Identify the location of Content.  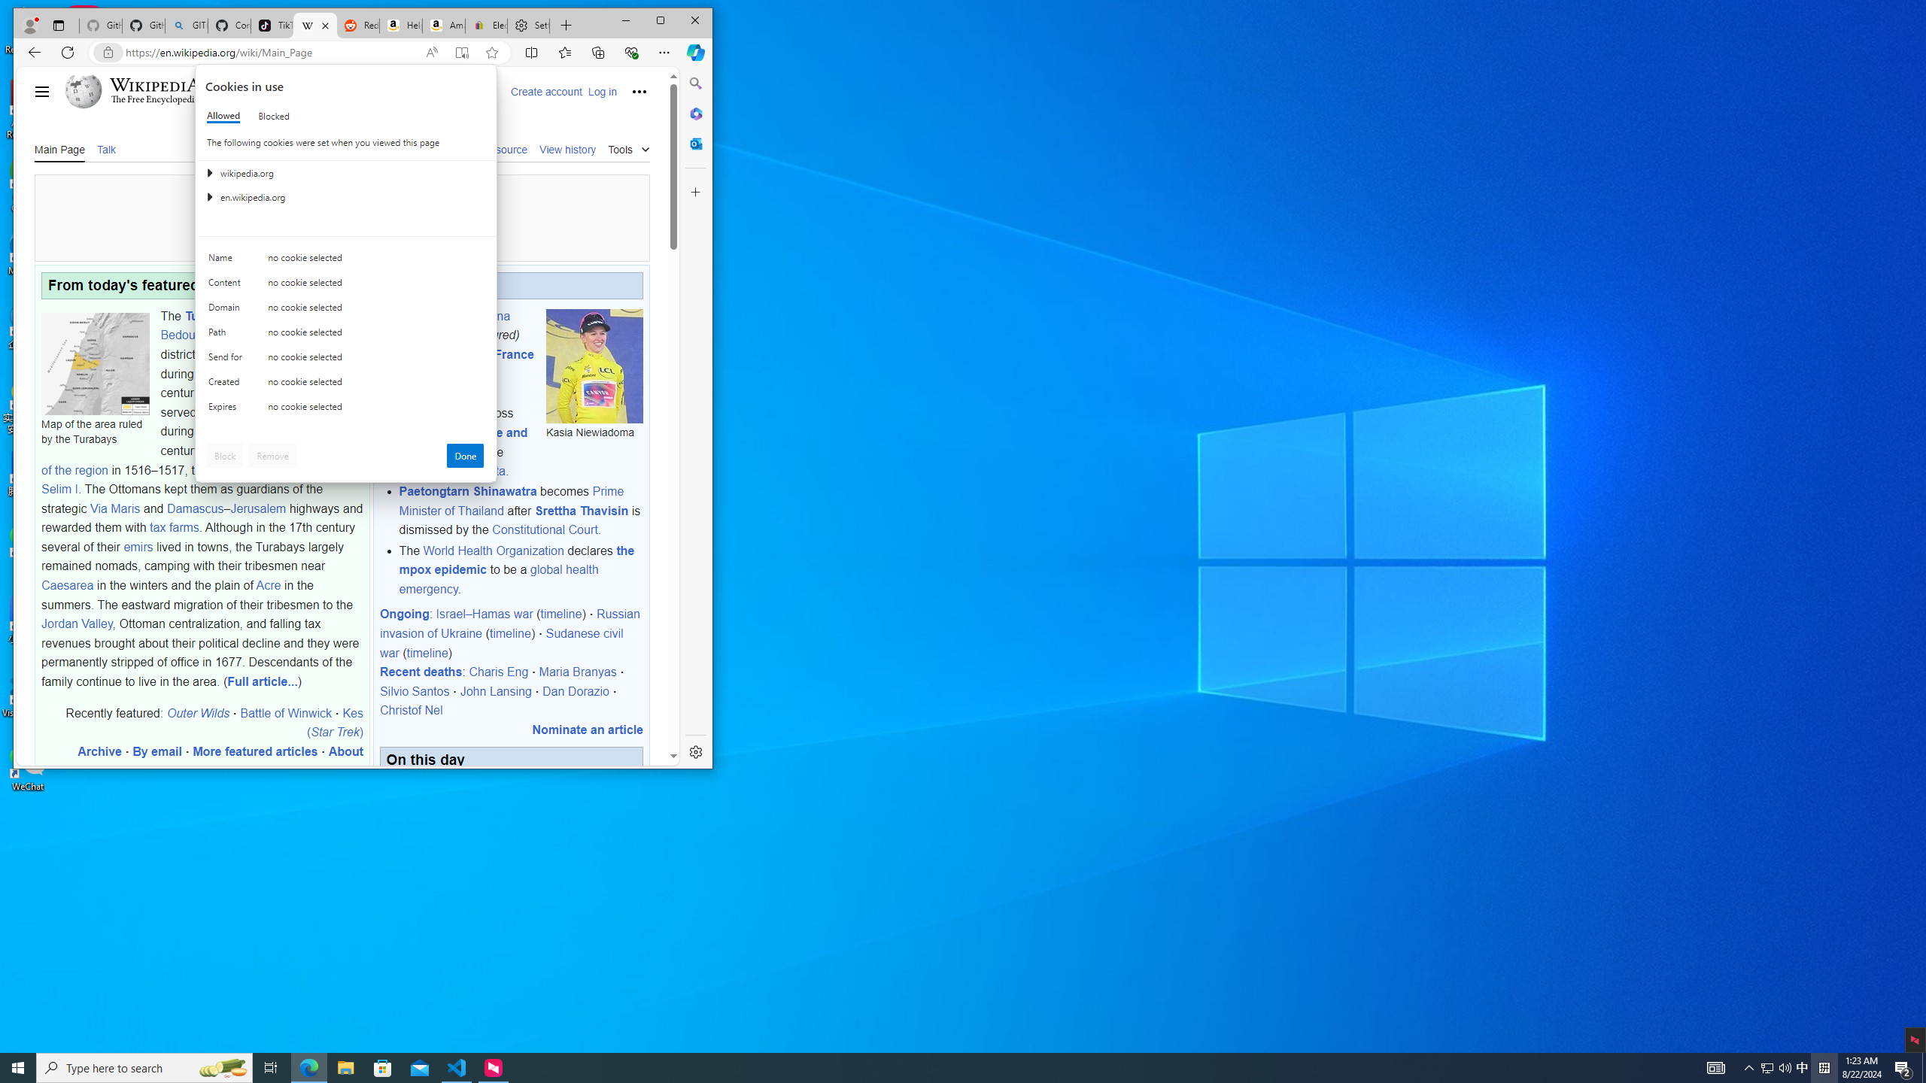
(228, 286).